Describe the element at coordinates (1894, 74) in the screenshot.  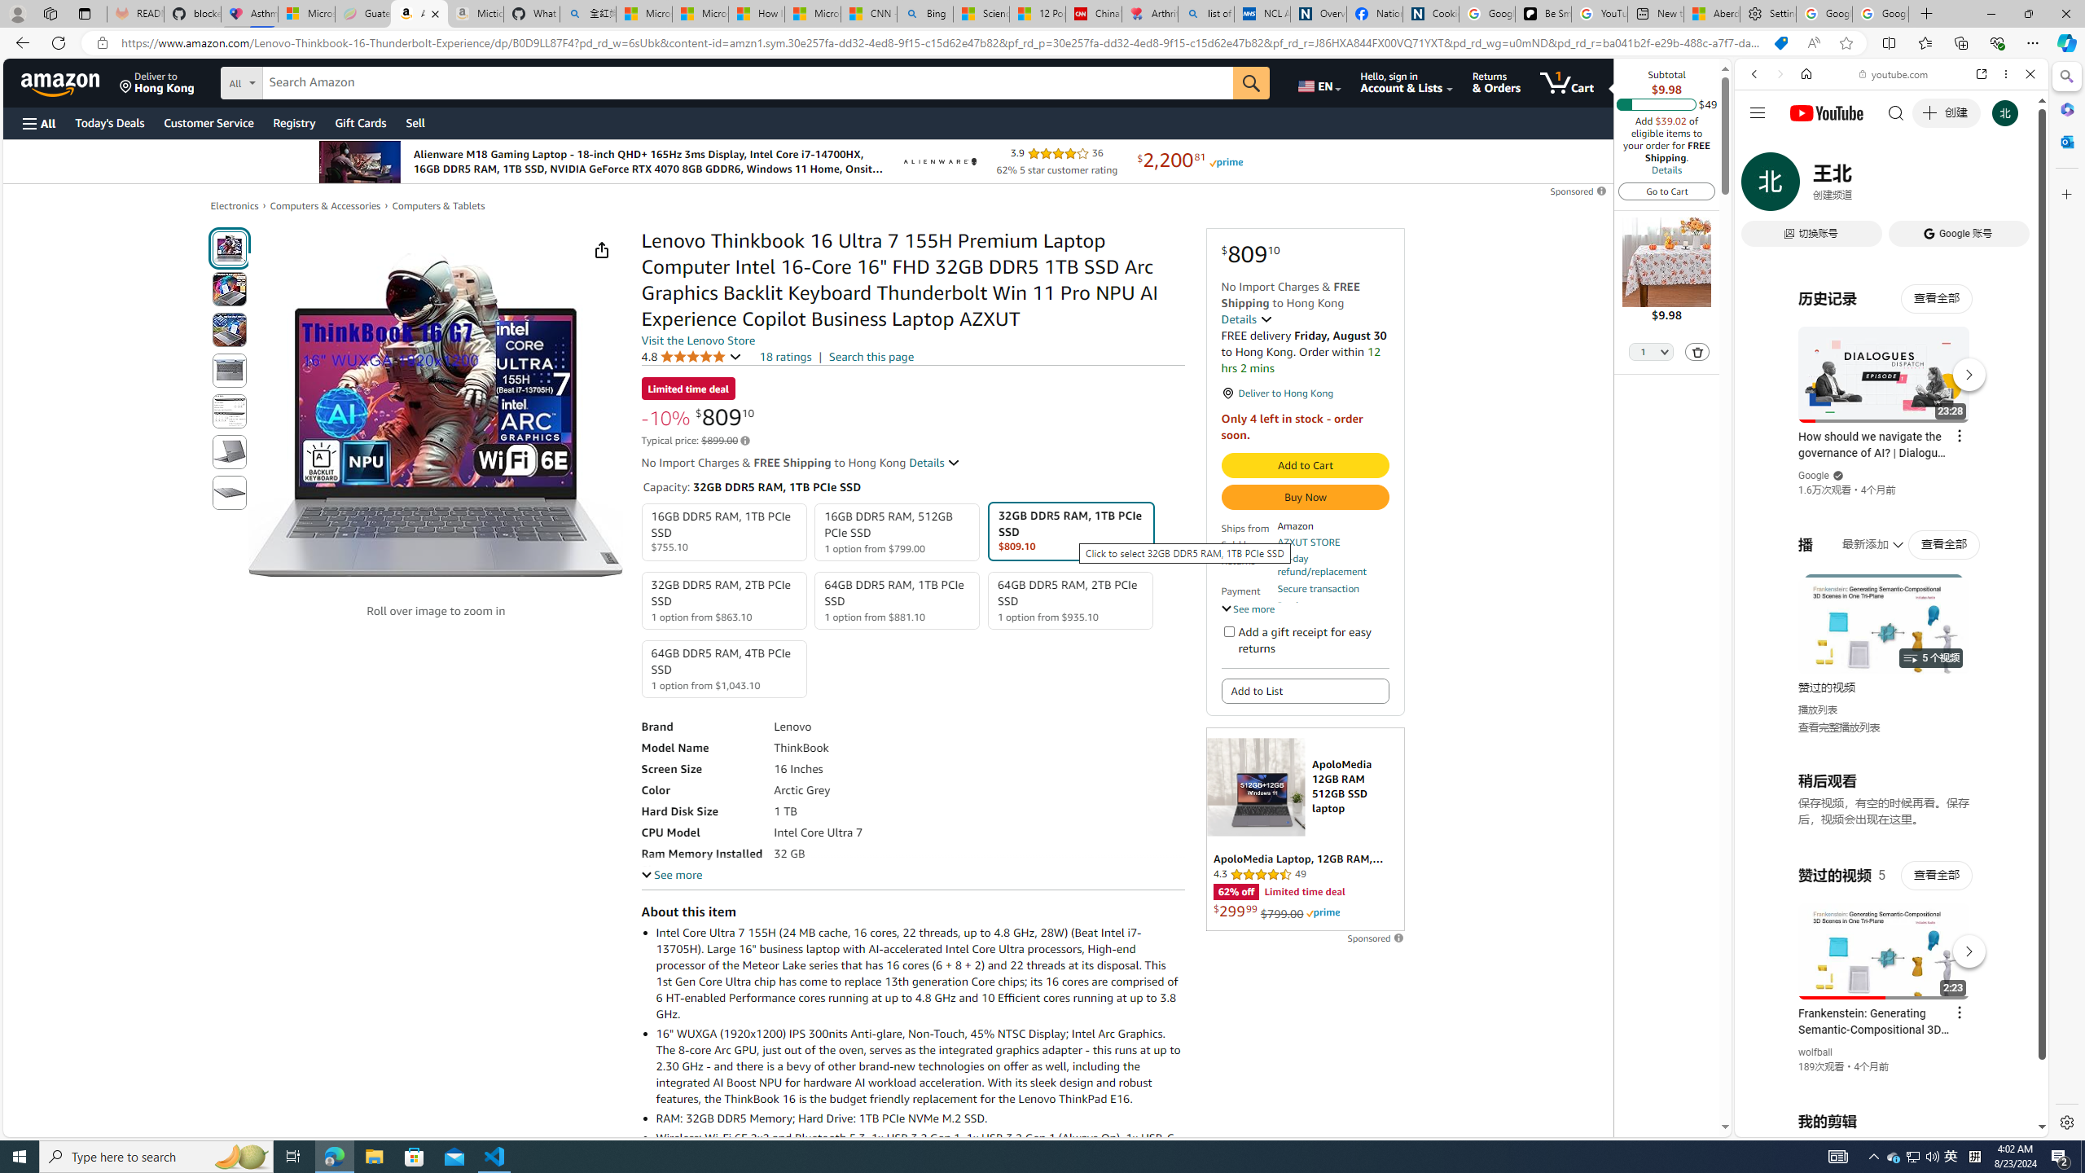
I see `youtube.com` at that location.